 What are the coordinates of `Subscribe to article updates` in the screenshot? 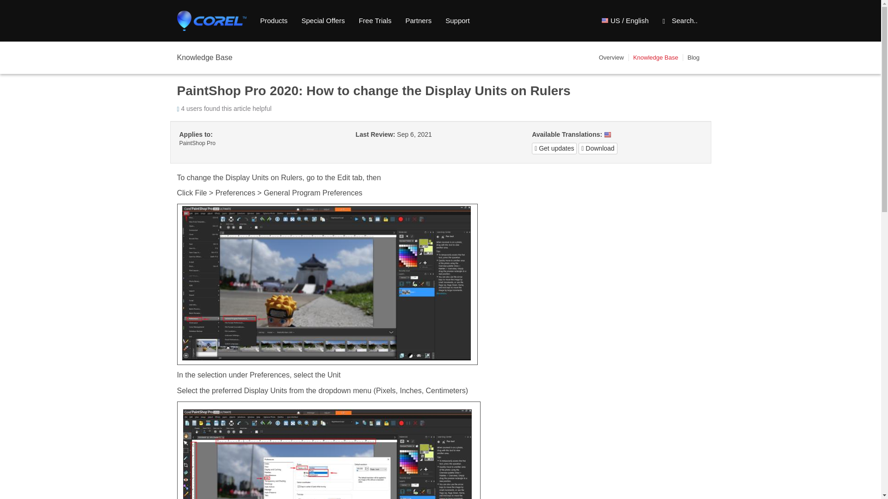 It's located at (554, 148).